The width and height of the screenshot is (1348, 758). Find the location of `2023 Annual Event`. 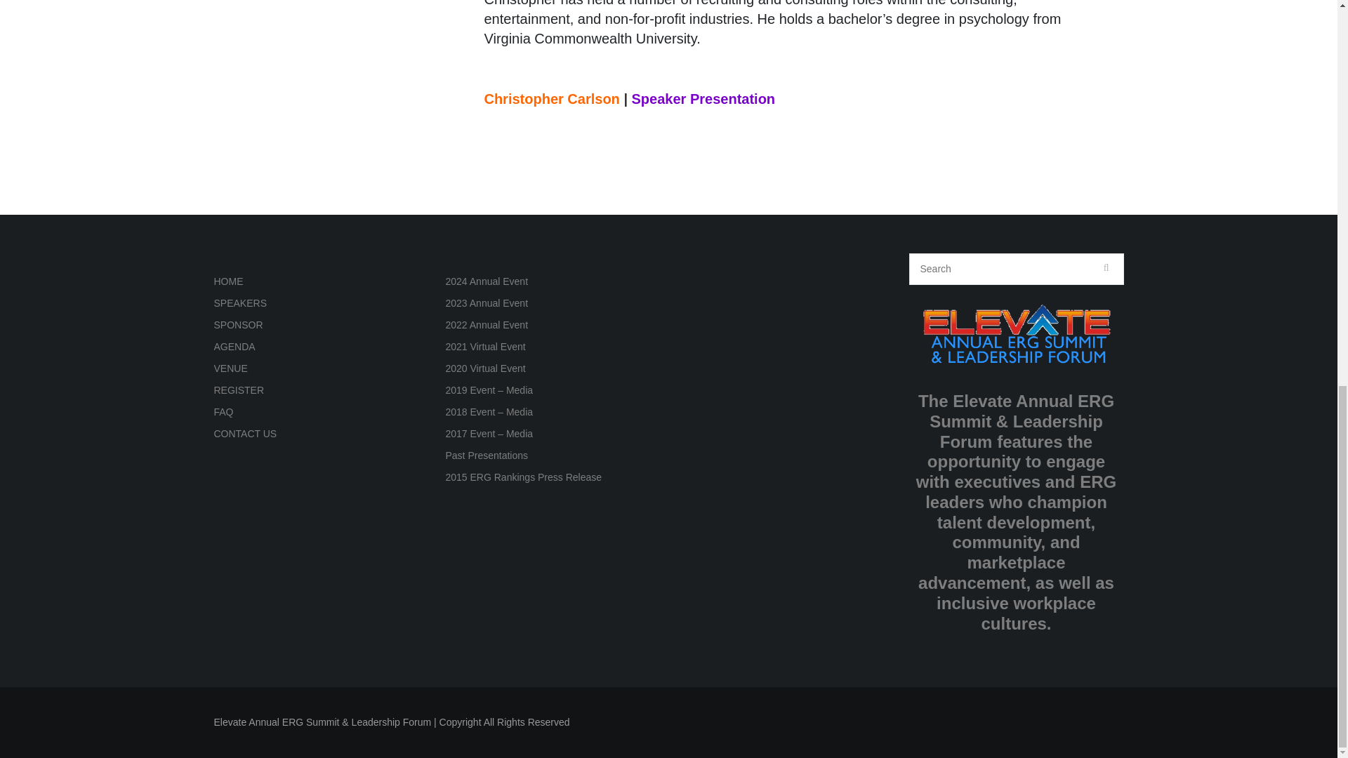

2023 Annual Event is located at coordinates (486, 303).